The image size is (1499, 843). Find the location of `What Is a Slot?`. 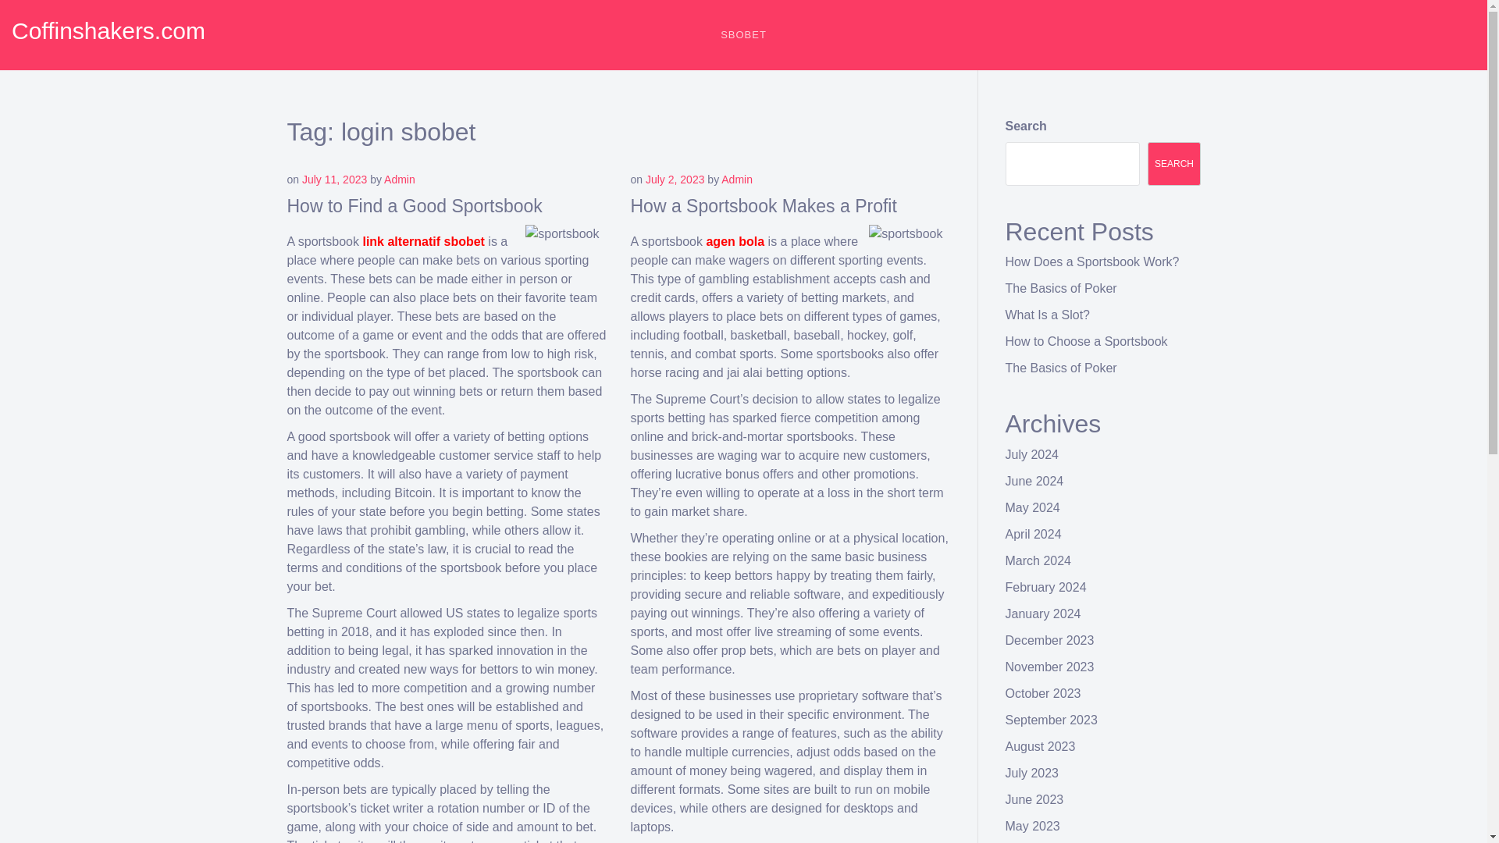

What Is a Slot? is located at coordinates (1048, 315).